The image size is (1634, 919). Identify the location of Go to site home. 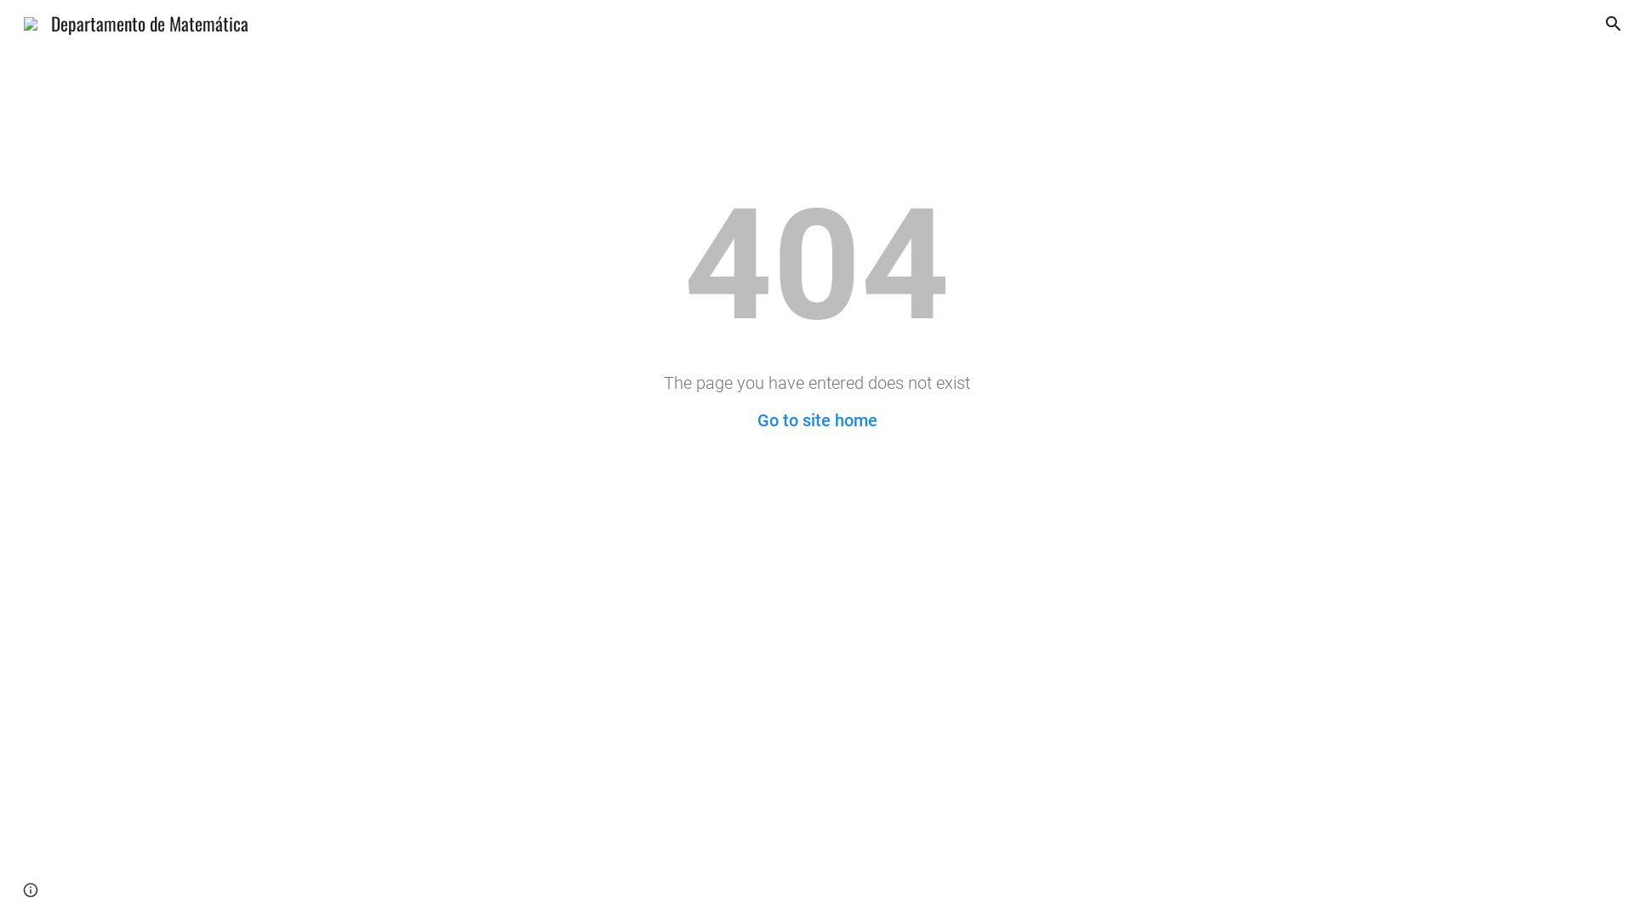
(817, 420).